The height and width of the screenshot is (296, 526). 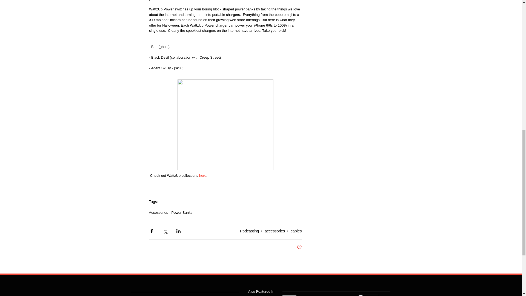 I want to click on Accessories, so click(x=158, y=212).